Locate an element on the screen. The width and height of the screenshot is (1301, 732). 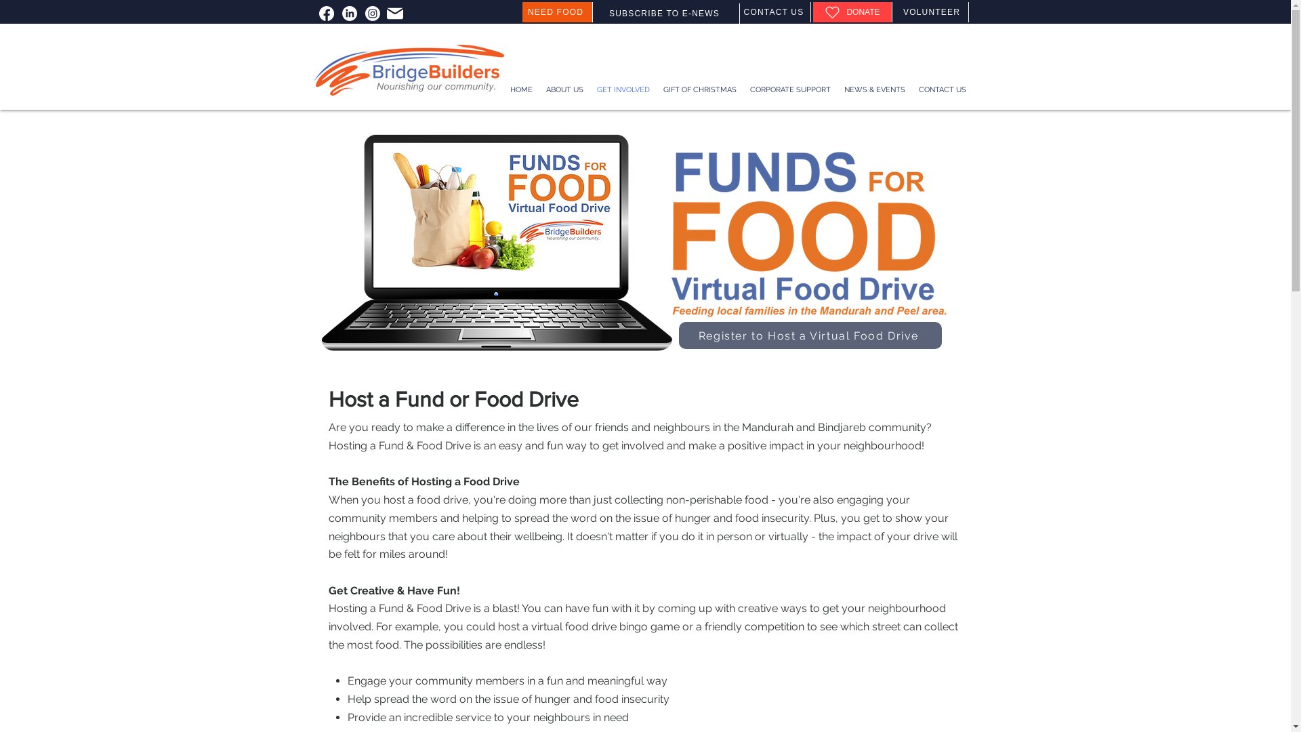
HOME is located at coordinates (520, 90).